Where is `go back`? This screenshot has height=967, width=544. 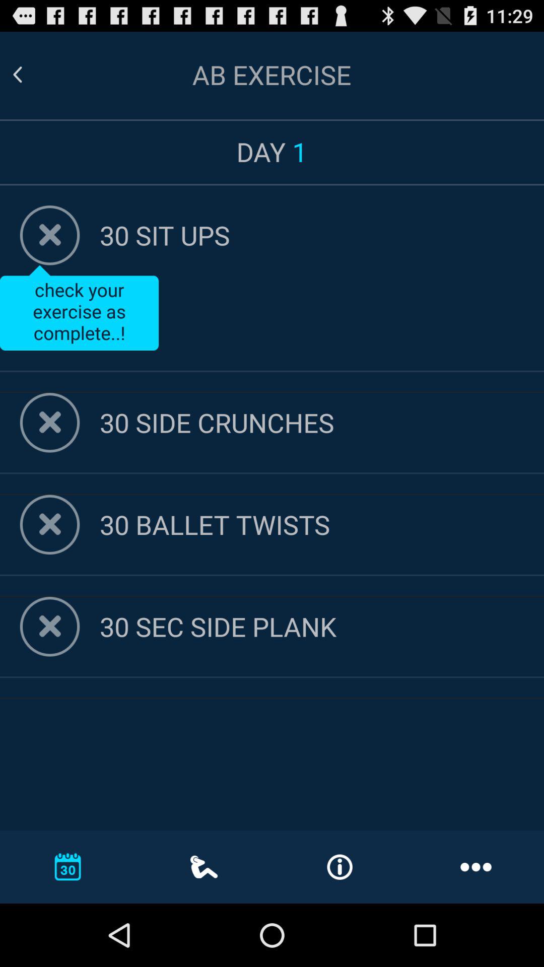 go back is located at coordinates (30, 75).